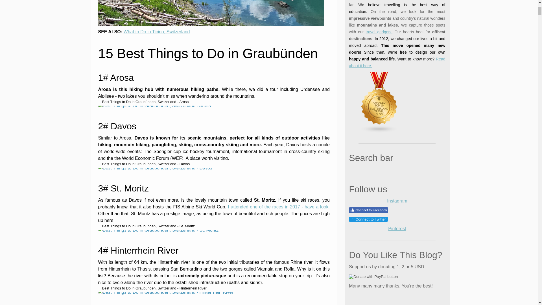 The width and height of the screenshot is (542, 305). I want to click on A Day at the Ski World Cup in St. Moritz, Switzerland, so click(278, 207).